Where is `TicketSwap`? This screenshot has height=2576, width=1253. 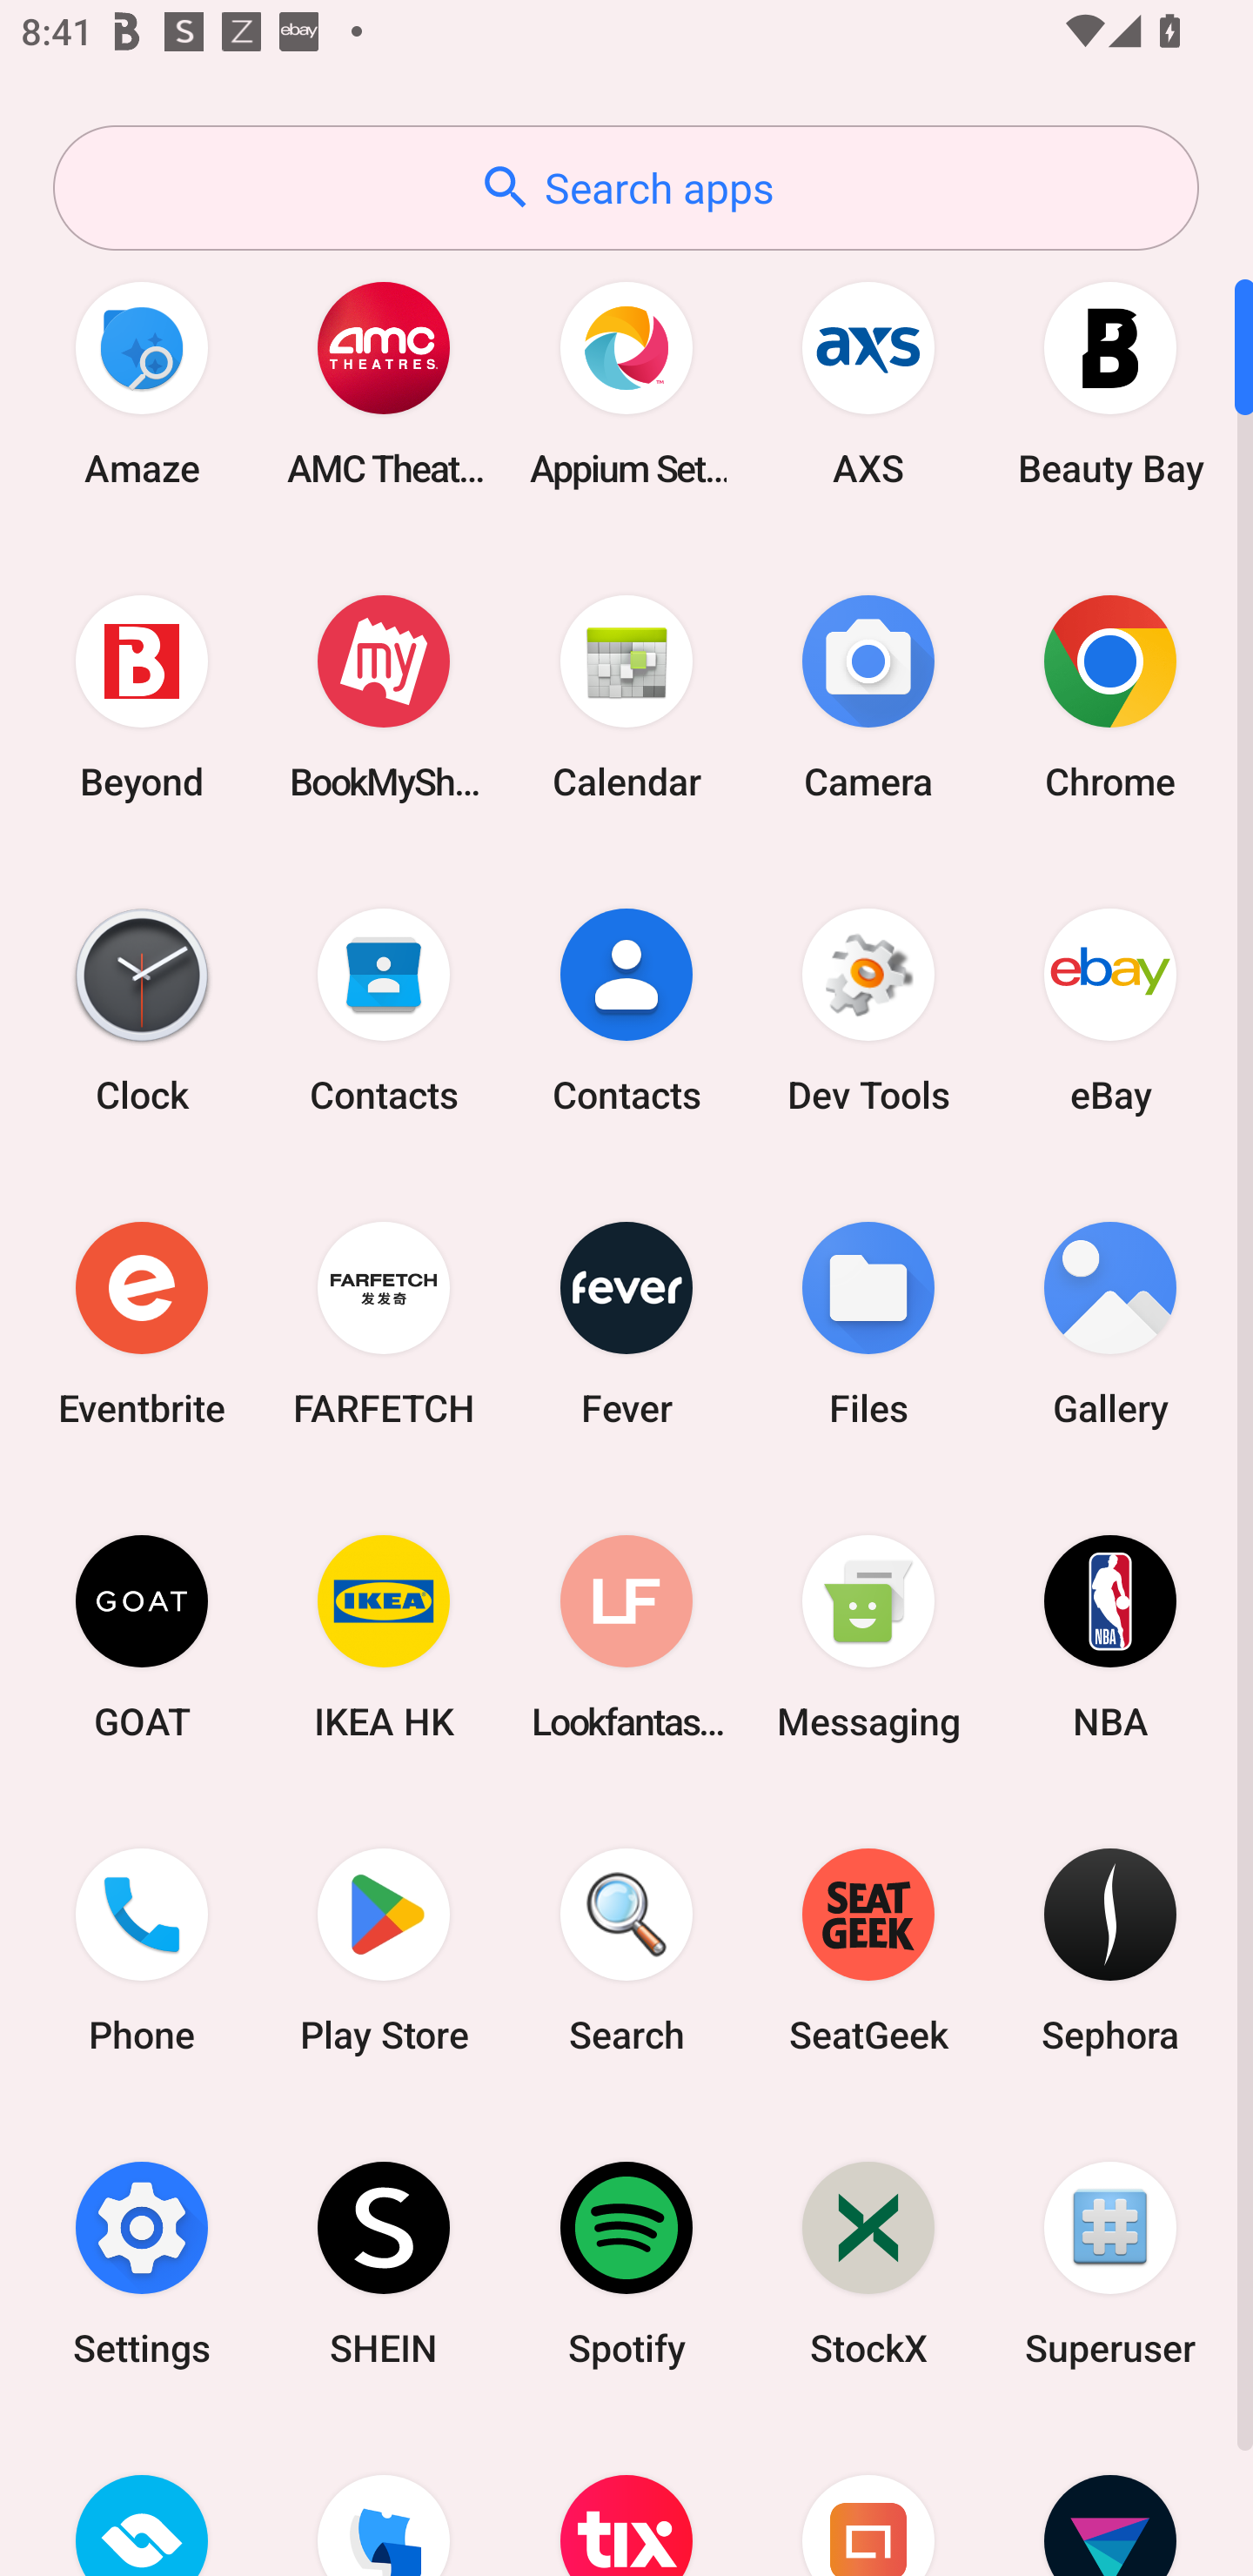 TicketSwap is located at coordinates (142, 2499).